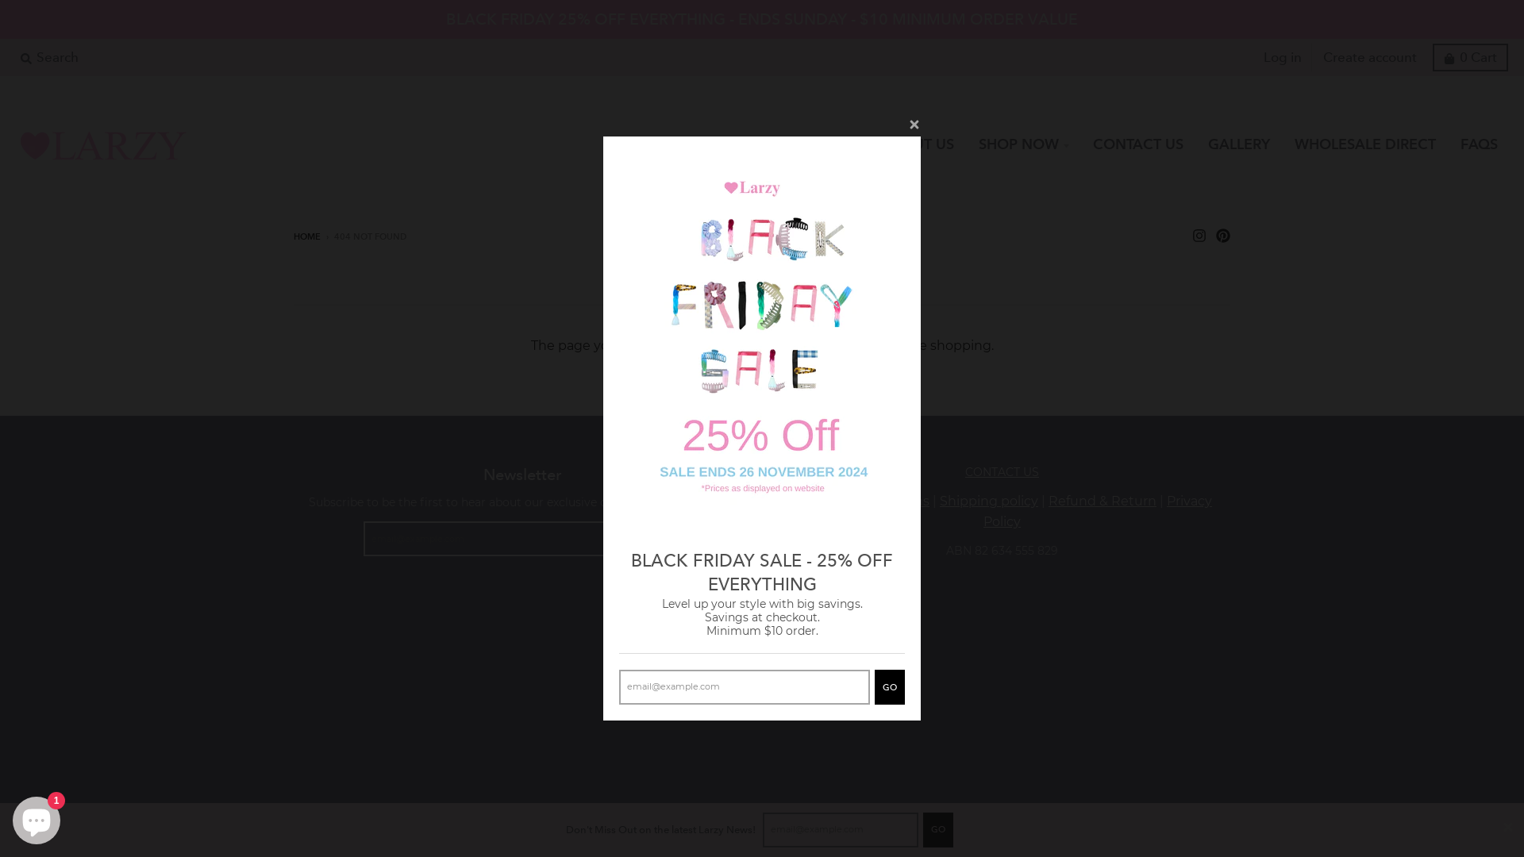  I want to click on GO, so click(938, 830).